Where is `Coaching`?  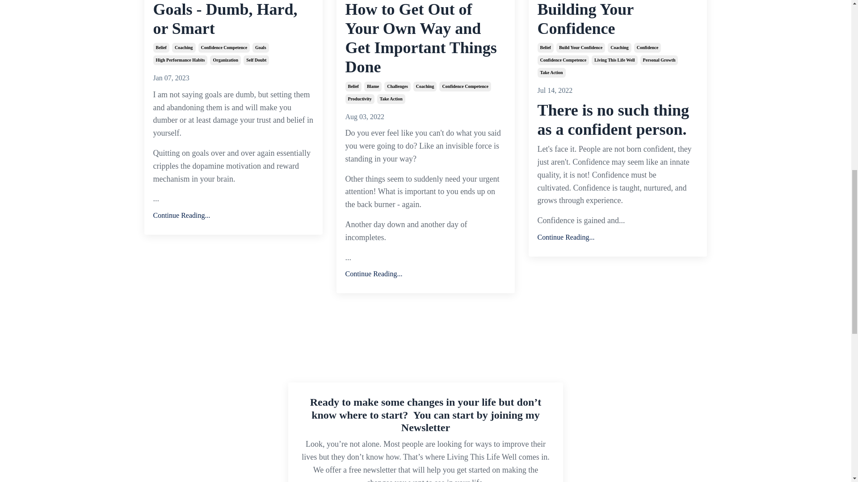
Coaching is located at coordinates (425, 87).